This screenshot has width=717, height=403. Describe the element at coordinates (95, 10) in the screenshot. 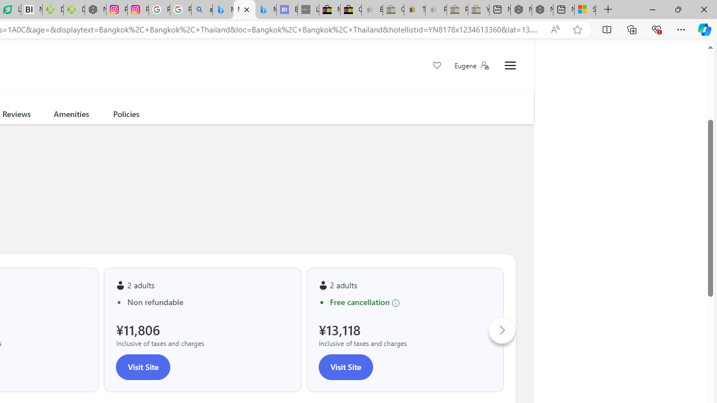

I see `Nordace - Nordace Edin Collection` at that location.